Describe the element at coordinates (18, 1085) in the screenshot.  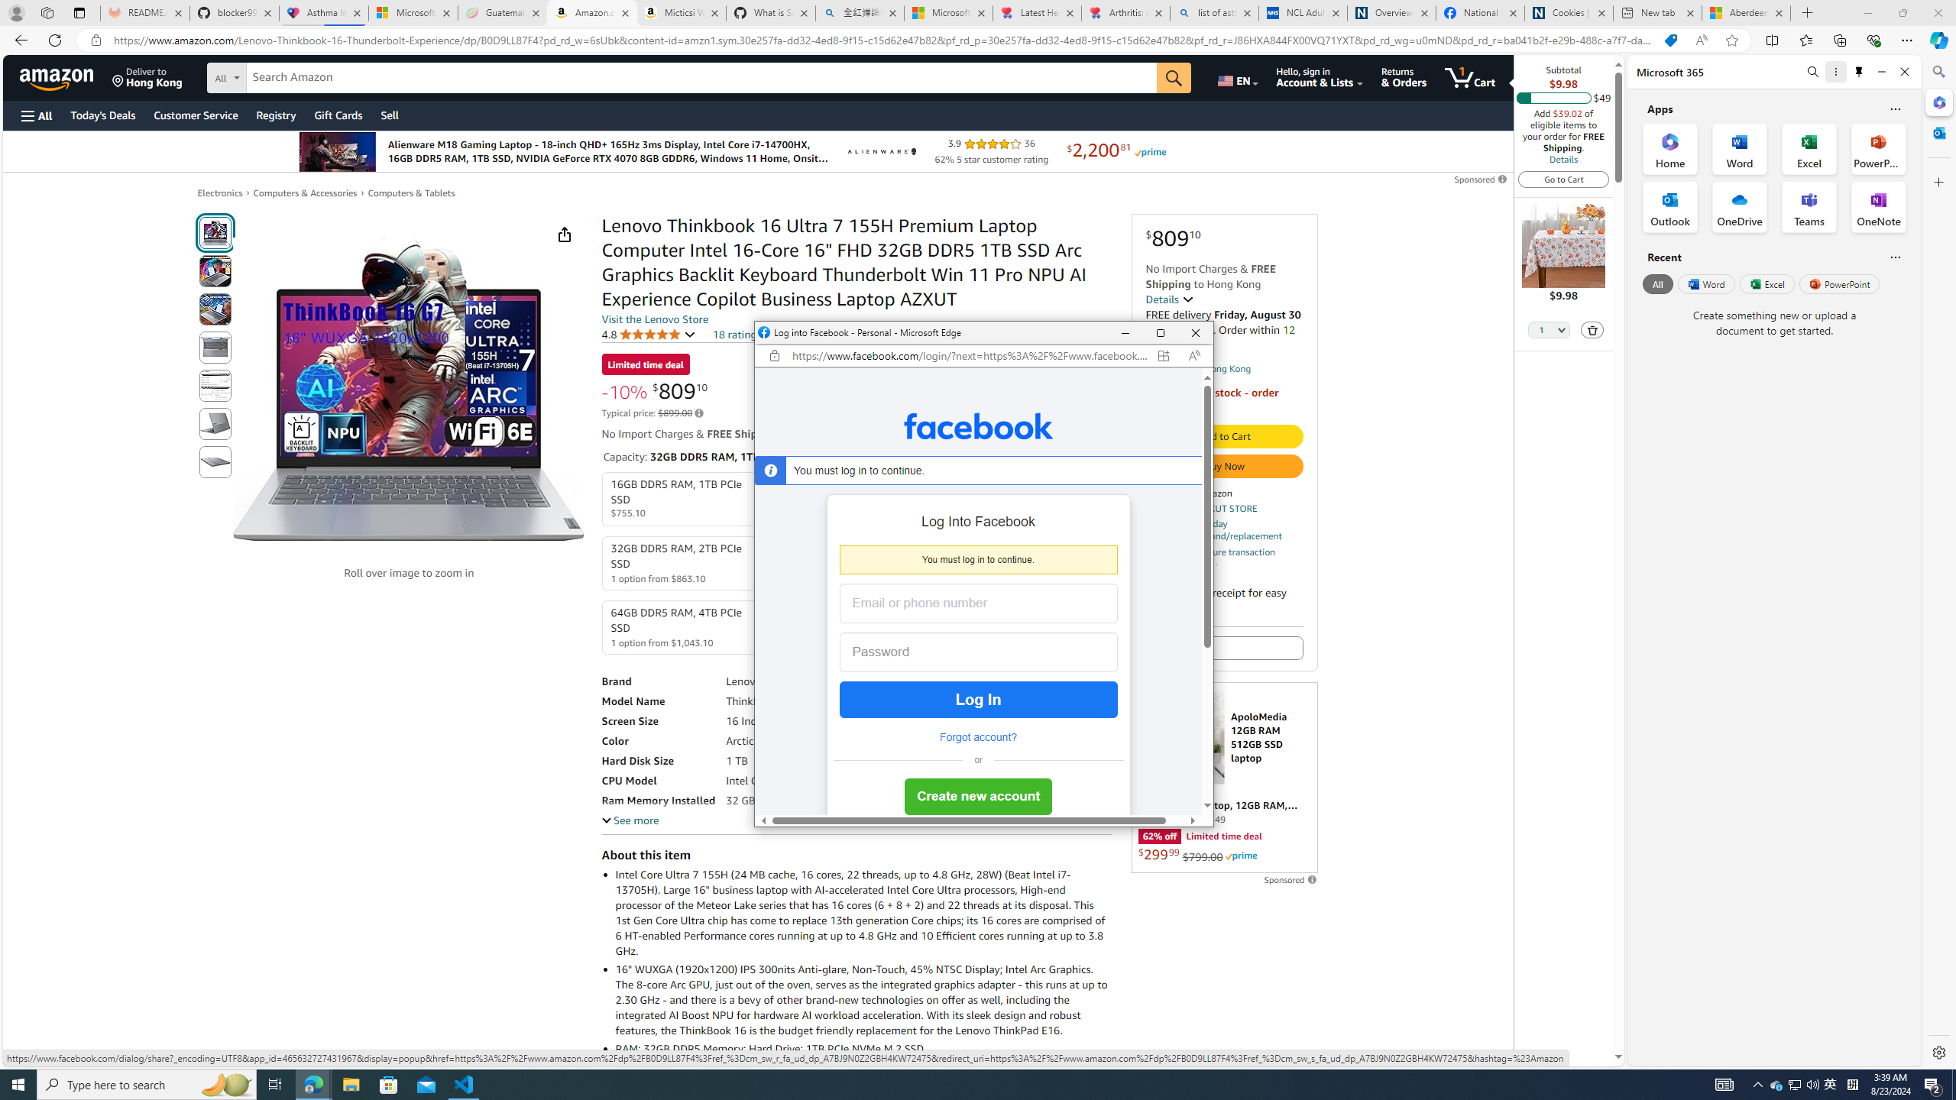
I see `Start` at that location.